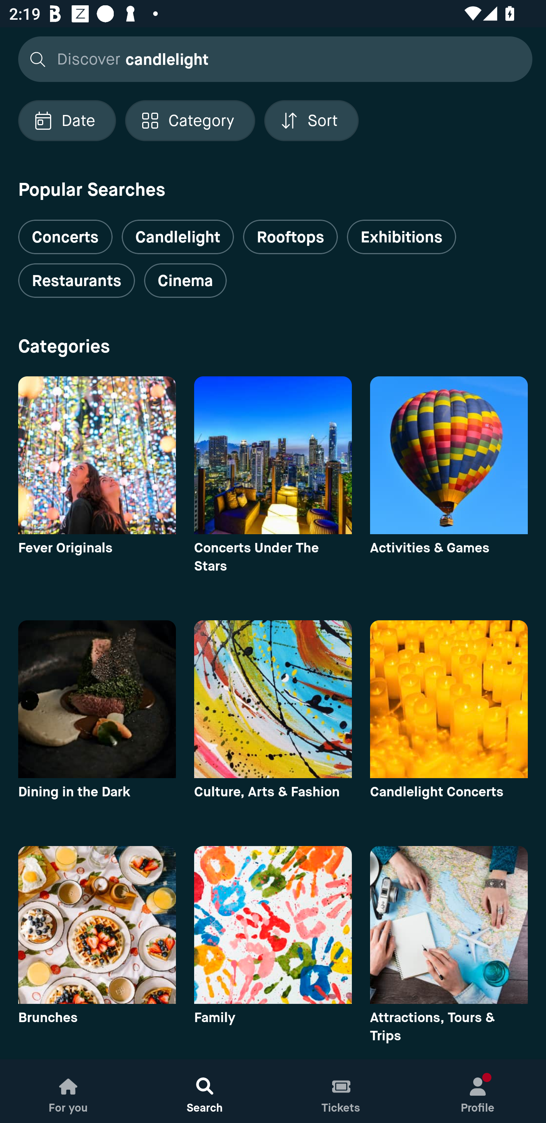 This screenshot has width=546, height=1123. I want to click on Candlelight, so click(177, 237).